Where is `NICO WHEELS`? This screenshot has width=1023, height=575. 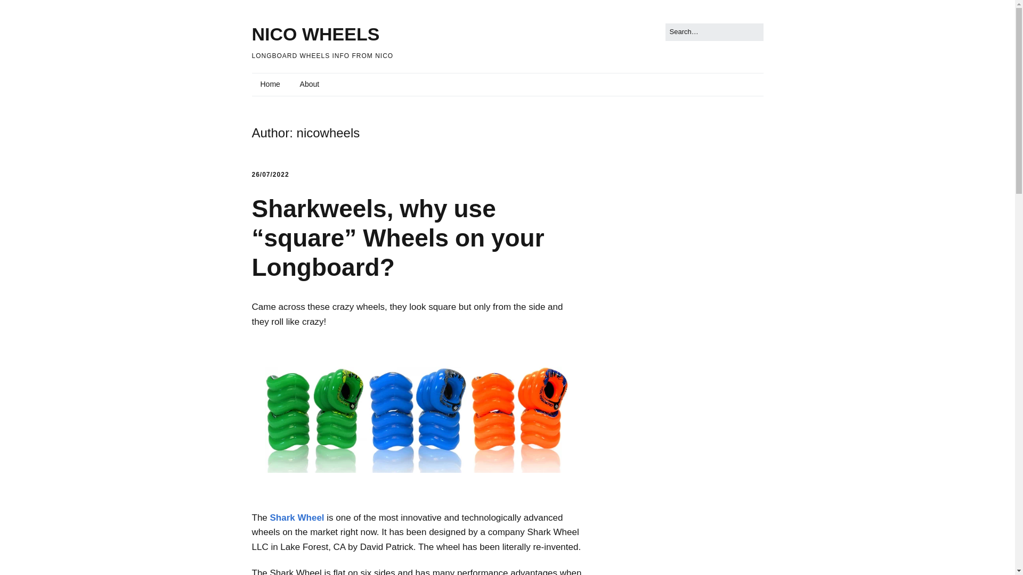 NICO WHEELS is located at coordinates (315, 34).